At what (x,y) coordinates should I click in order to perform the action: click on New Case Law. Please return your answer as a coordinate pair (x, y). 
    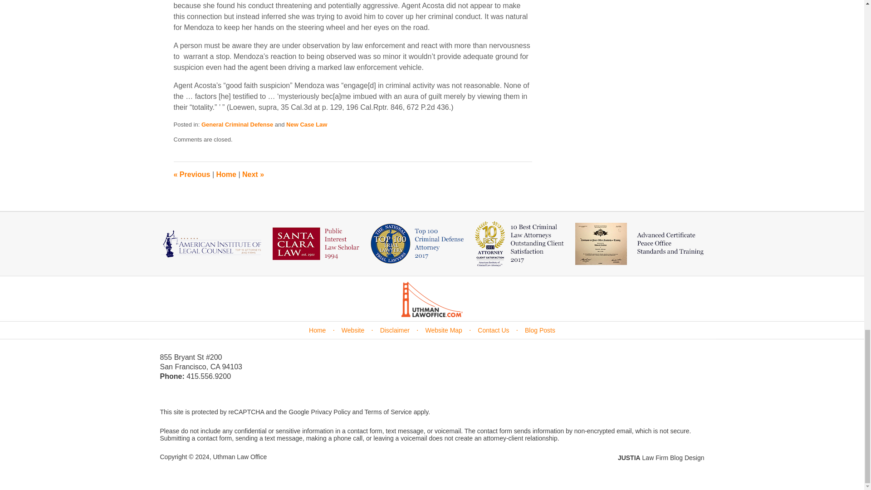
    Looking at the image, I should click on (307, 124).